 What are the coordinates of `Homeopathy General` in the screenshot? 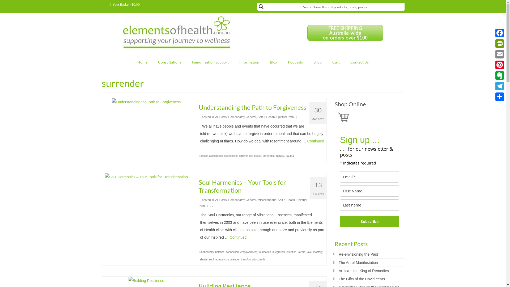 It's located at (242, 117).